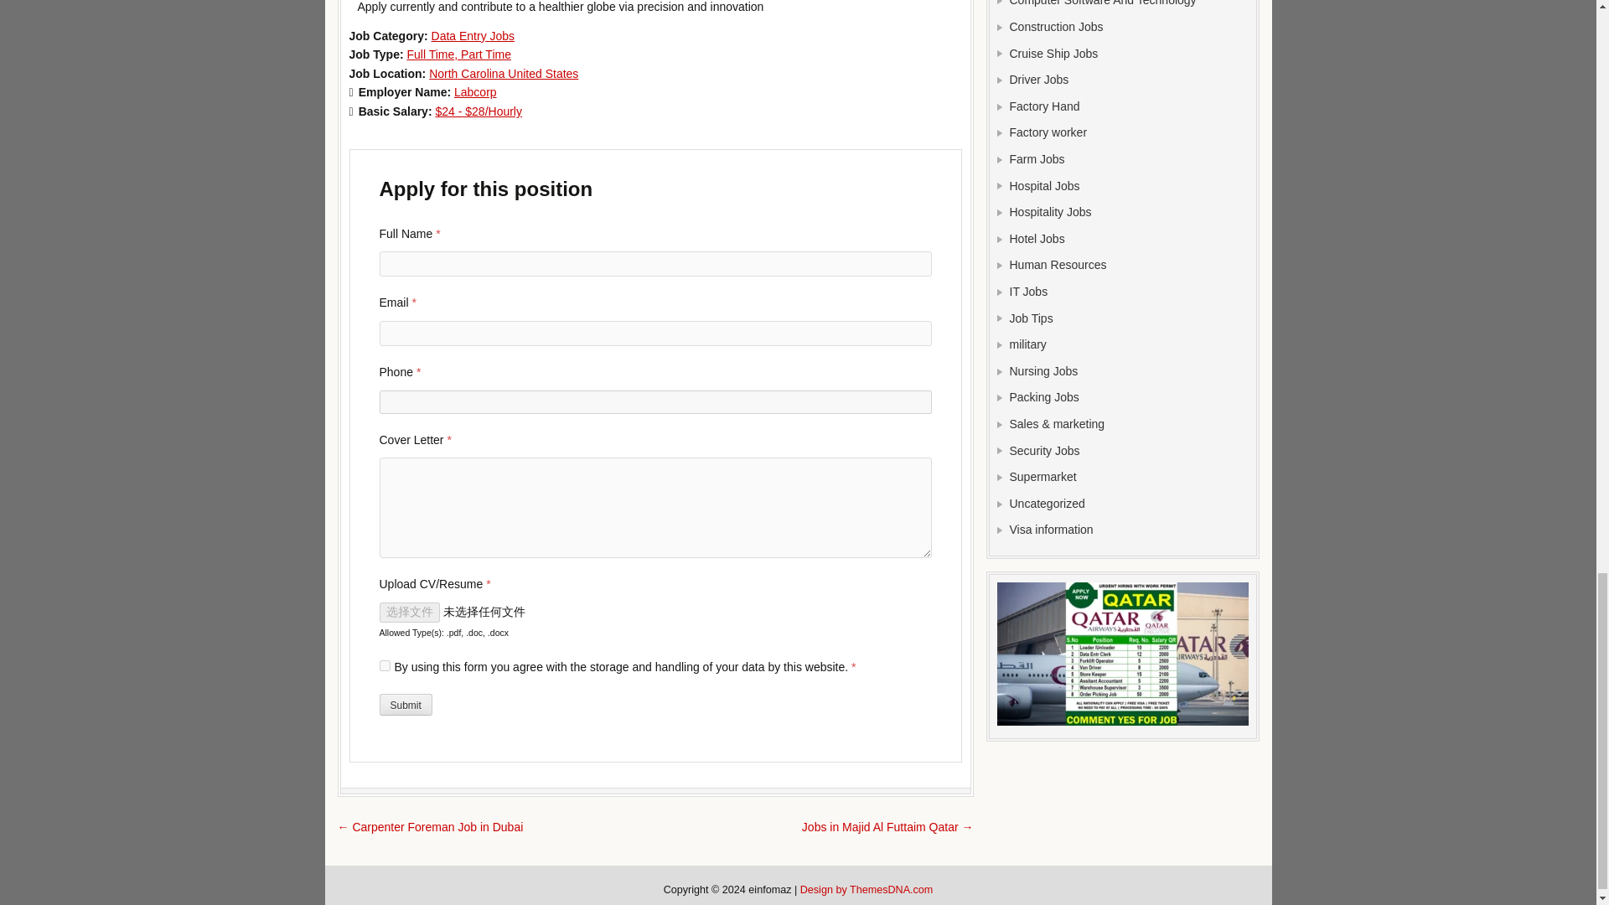 This screenshot has height=905, width=1609. What do you see at coordinates (384, 665) in the screenshot?
I see `yes` at bounding box center [384, 665].